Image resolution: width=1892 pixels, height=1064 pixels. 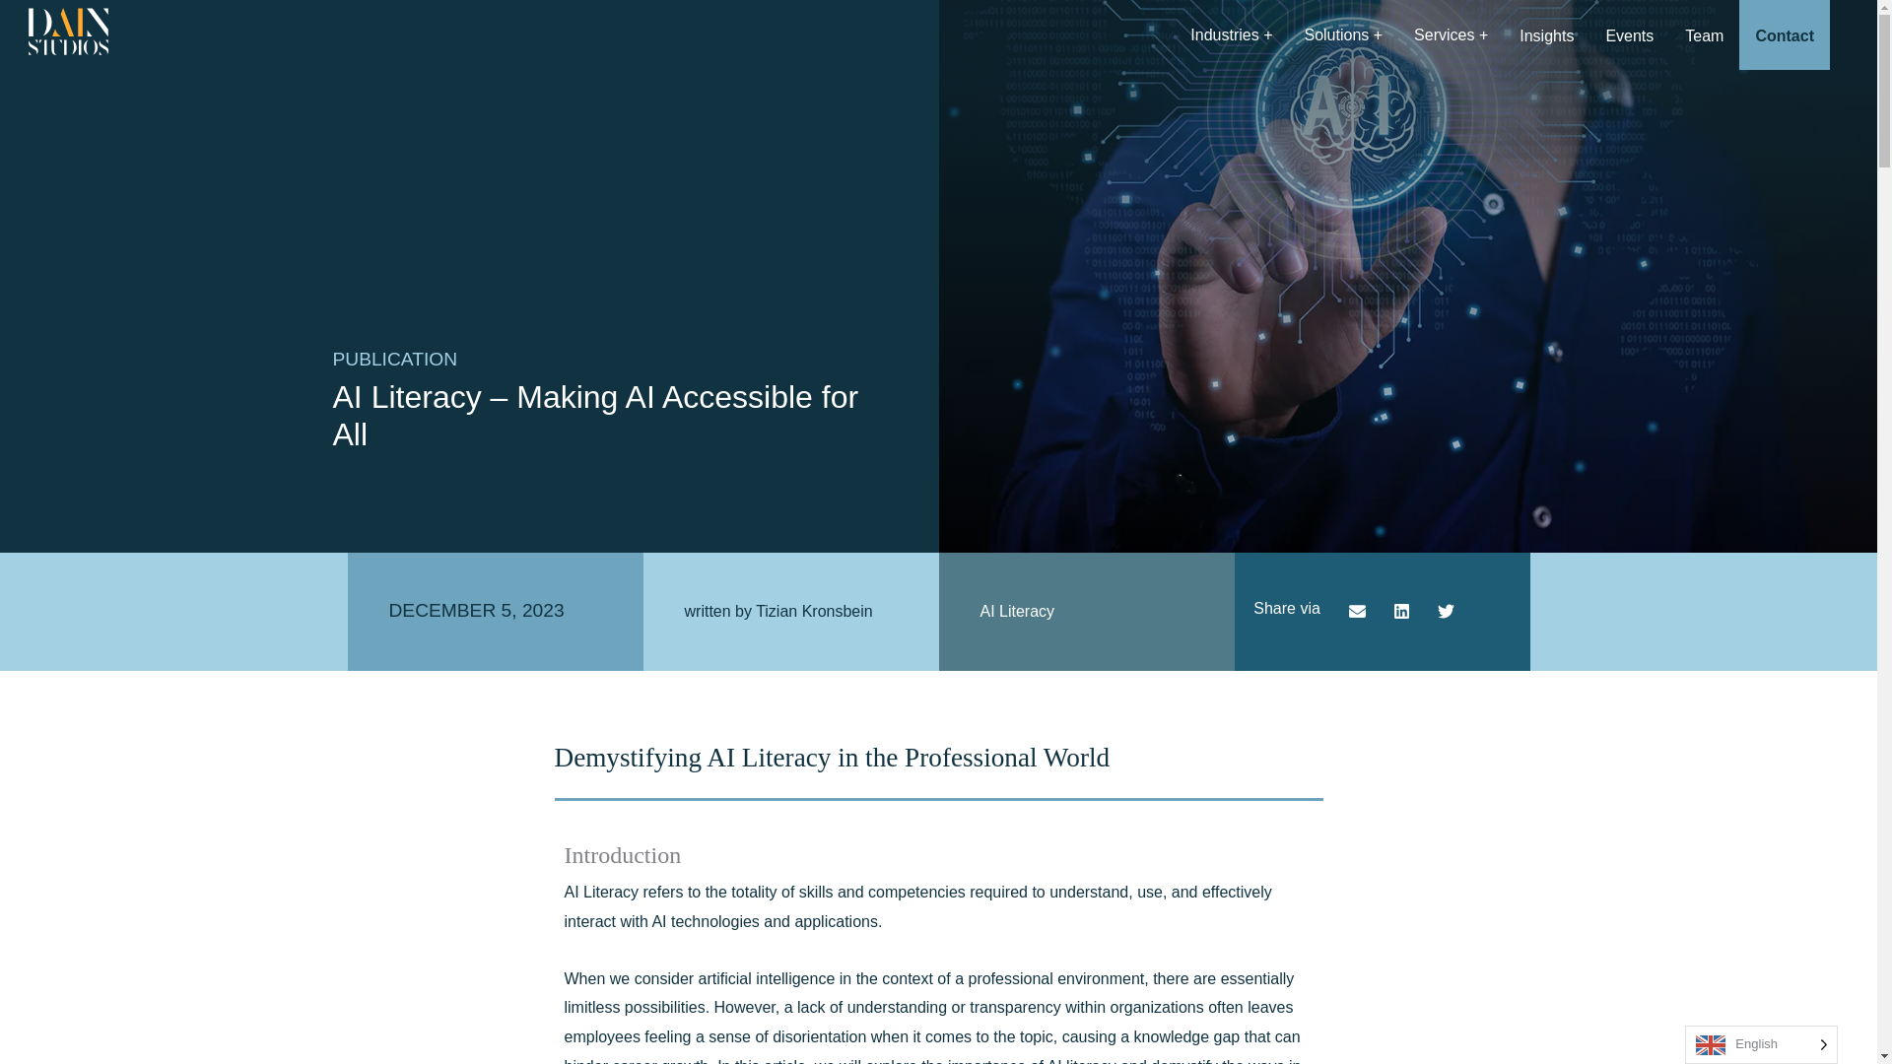 What do you see at coordinates (1629, 35) in the screenshot?
I see `Events` at bounding box center [1629, 35].